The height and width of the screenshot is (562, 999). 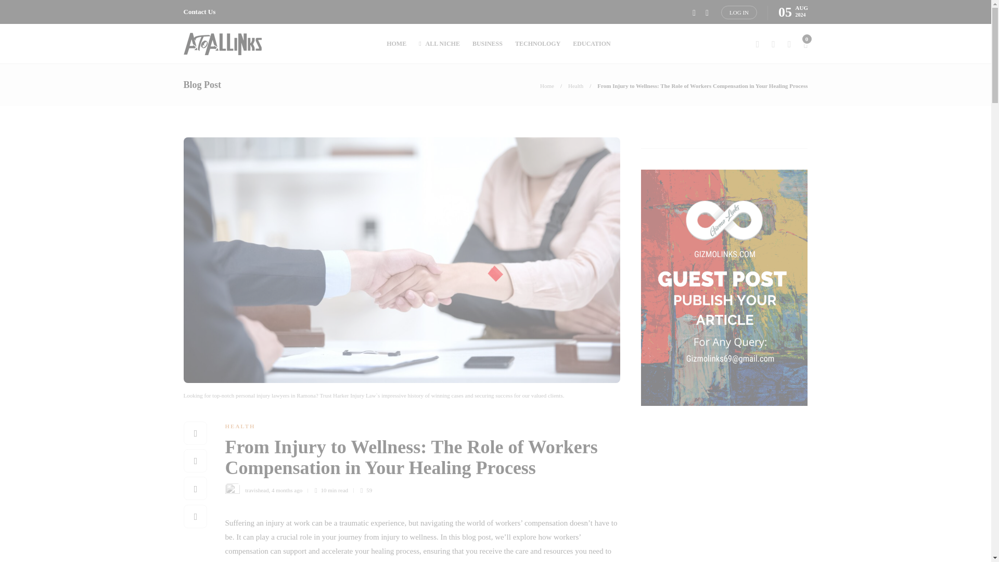 What do you see at coordinates (257, 490) in the screenshot?
I see `travishead` at bounding box center [257, 490].